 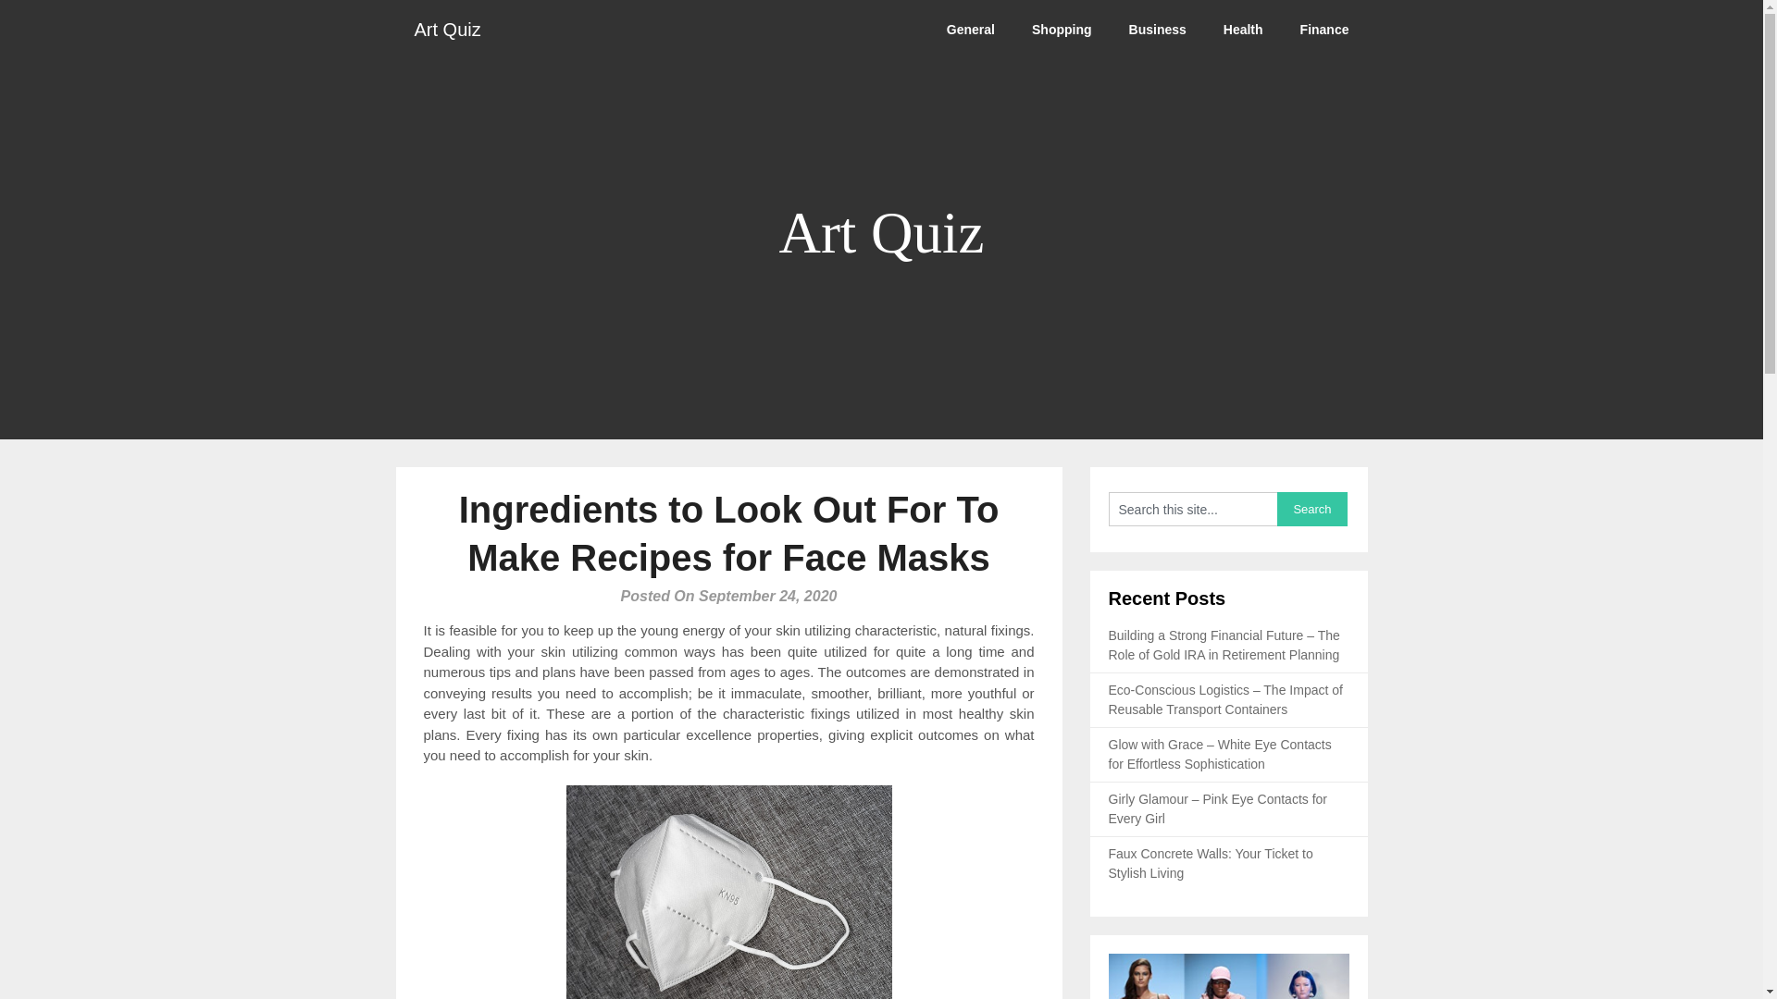 What do you see at coordinates (1193, 509) in the screenshot?
I see `Search this site...` at bounding box center [1193, 509].